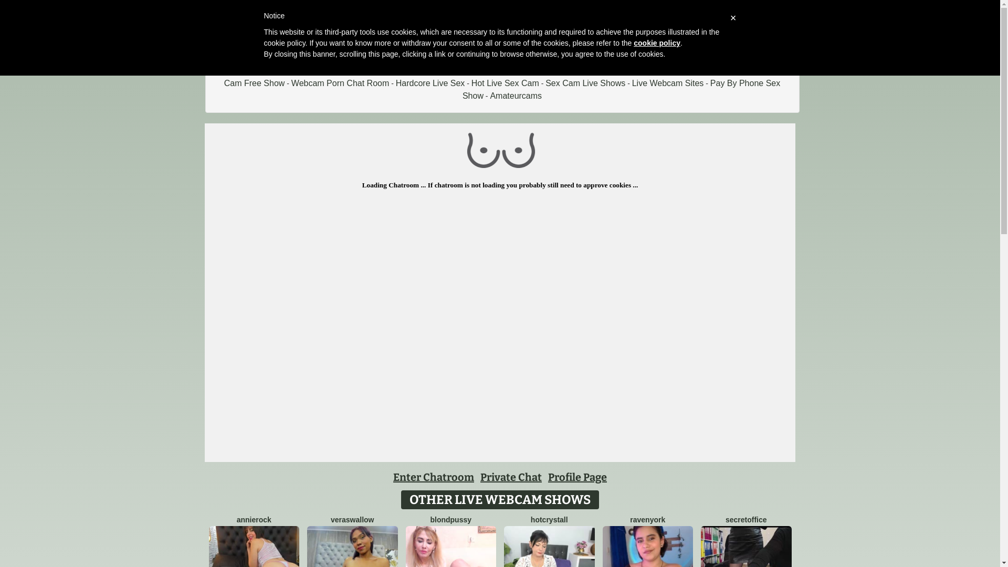 This screenshot has width=1008, height=567. Describe the element at coordinates (747, 520) in the screenshot. I see `secretoffice` at that location.